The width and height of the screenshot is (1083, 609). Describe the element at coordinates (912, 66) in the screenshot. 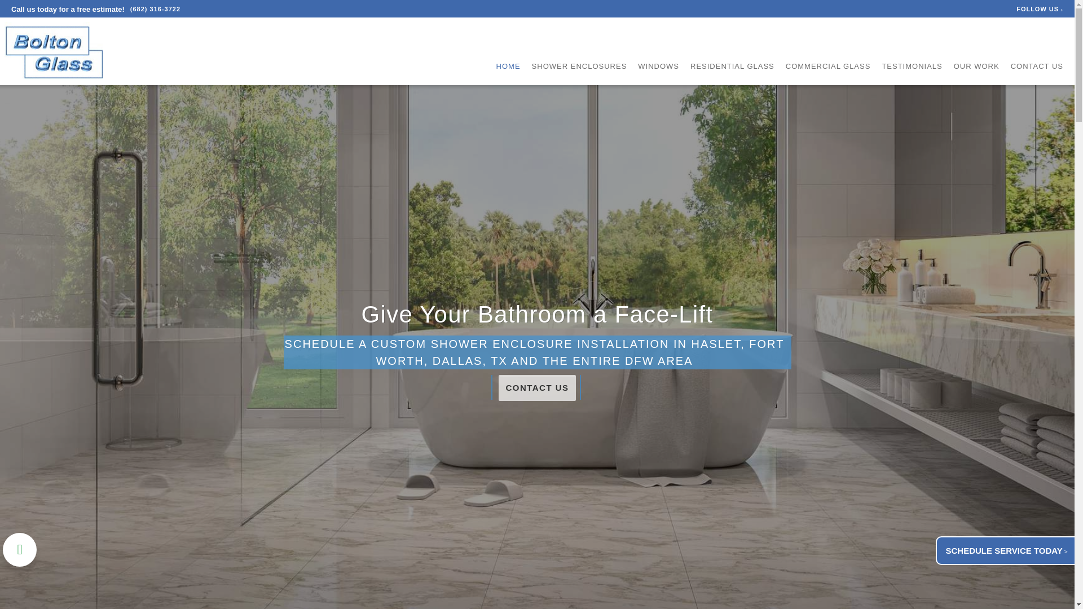

I see `TESTIMONIALS` at that location.